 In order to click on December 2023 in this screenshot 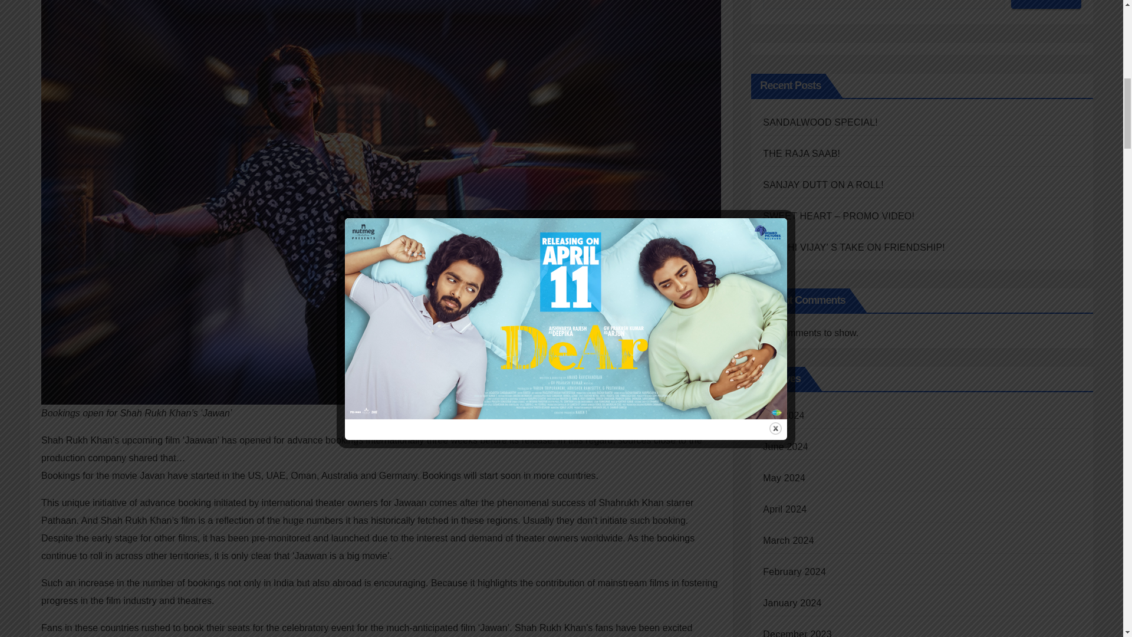, I will do `click(797, 633)`.